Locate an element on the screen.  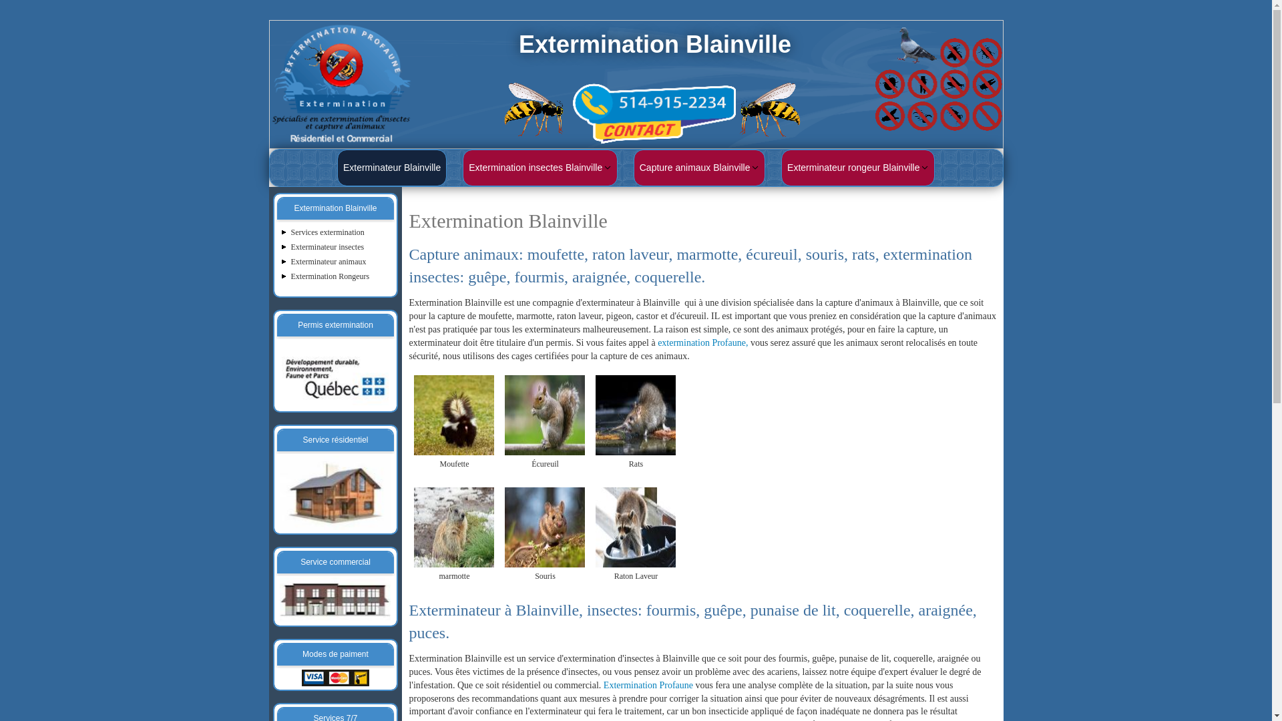
Exterminateur animaux is located at coordinates (329, 262).